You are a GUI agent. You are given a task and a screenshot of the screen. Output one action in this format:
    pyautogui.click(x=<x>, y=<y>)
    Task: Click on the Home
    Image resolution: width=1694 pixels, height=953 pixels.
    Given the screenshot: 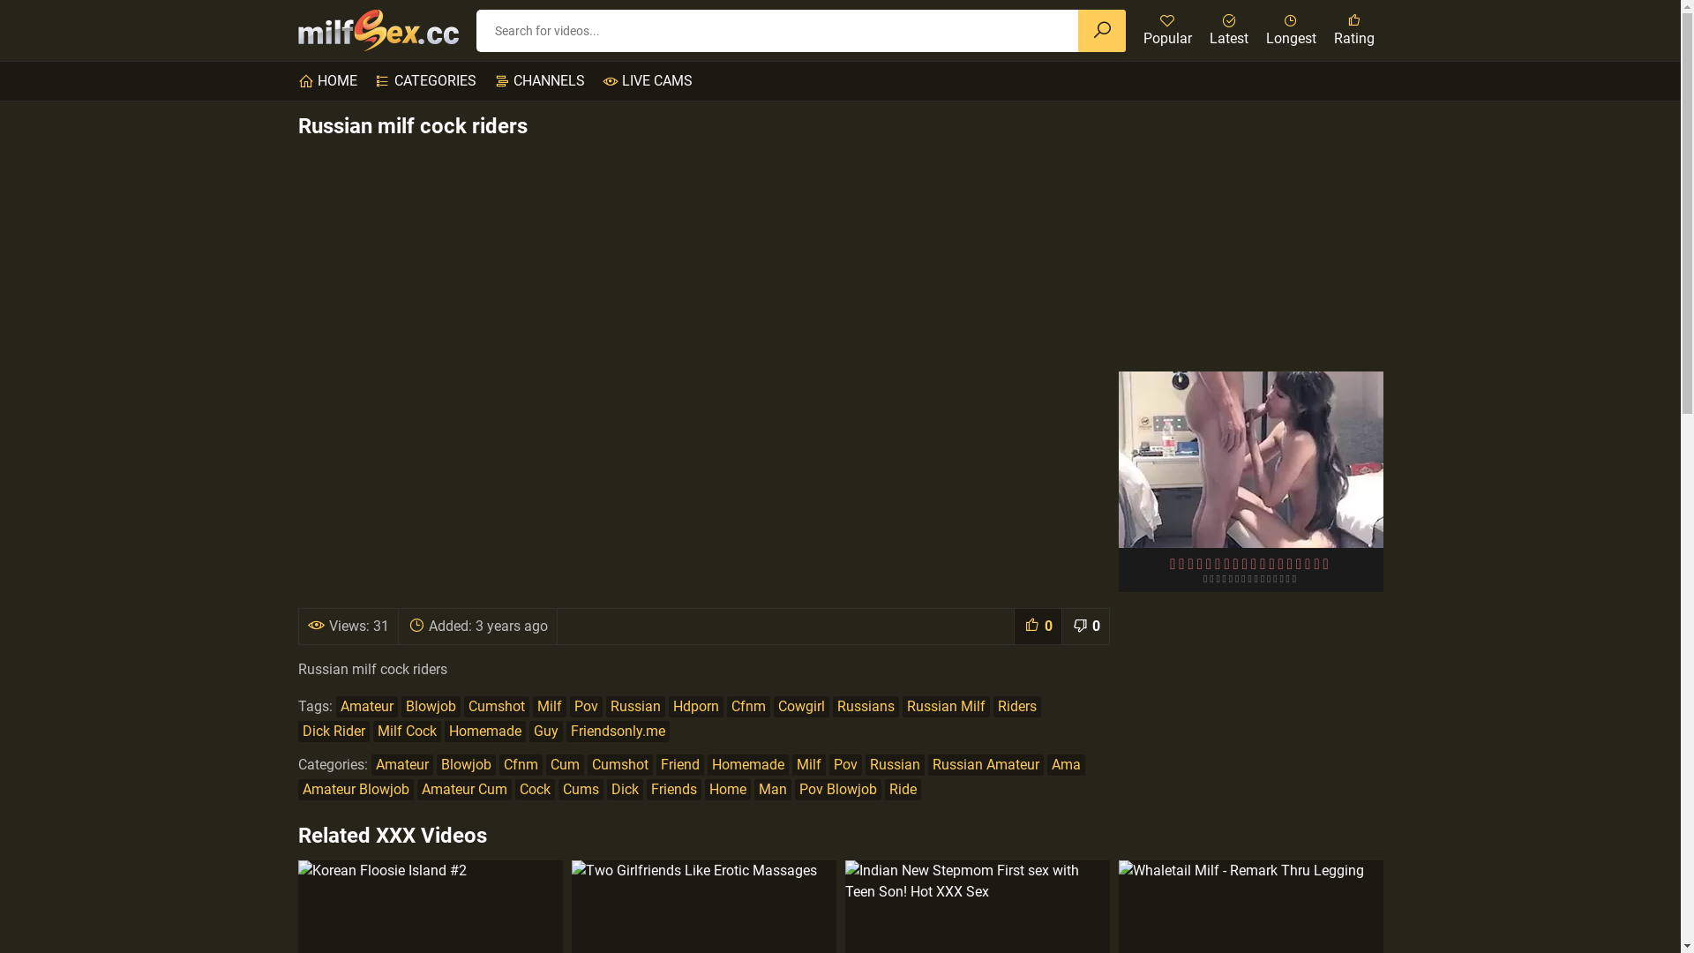 What is the action you would take?
    pyautogui.click(x=727, y=789)
    